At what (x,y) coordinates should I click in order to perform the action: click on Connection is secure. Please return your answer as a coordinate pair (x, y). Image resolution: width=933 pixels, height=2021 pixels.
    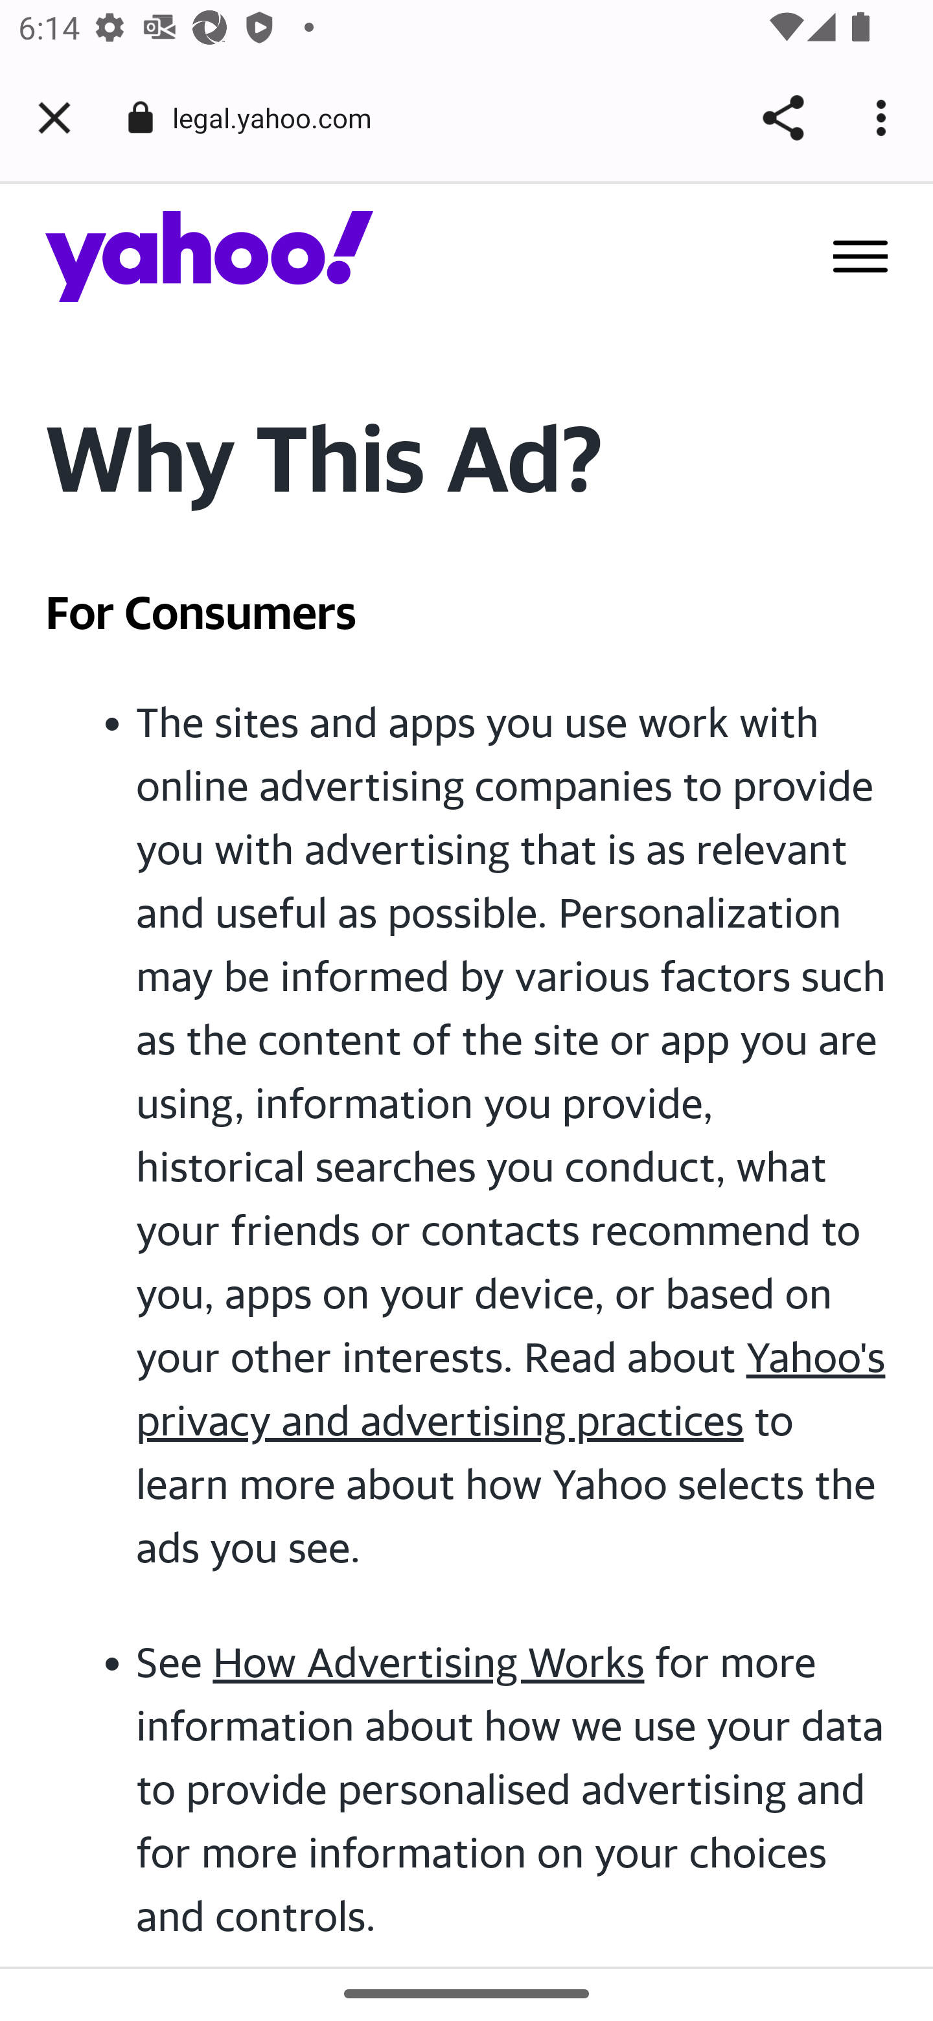
    Looking at the image, I should click on (141, 118).